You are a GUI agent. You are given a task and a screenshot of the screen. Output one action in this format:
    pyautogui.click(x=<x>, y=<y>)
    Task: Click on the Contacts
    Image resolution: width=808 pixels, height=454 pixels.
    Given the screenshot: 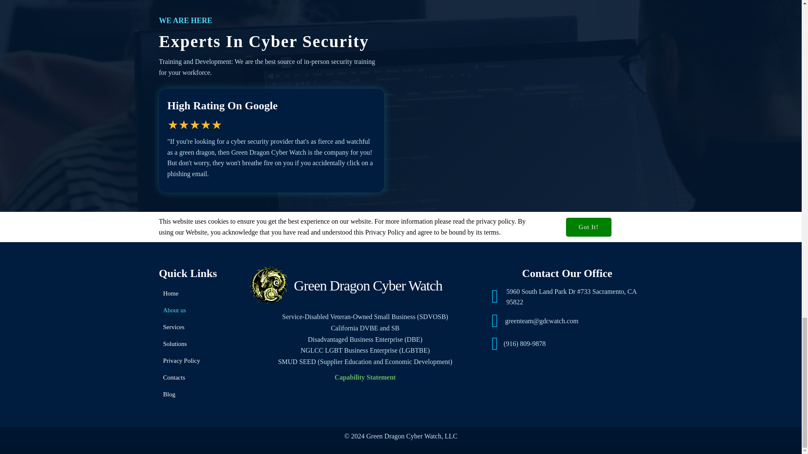 What is the action you would take?
    pyautogui.click(x=199, y=377)
    